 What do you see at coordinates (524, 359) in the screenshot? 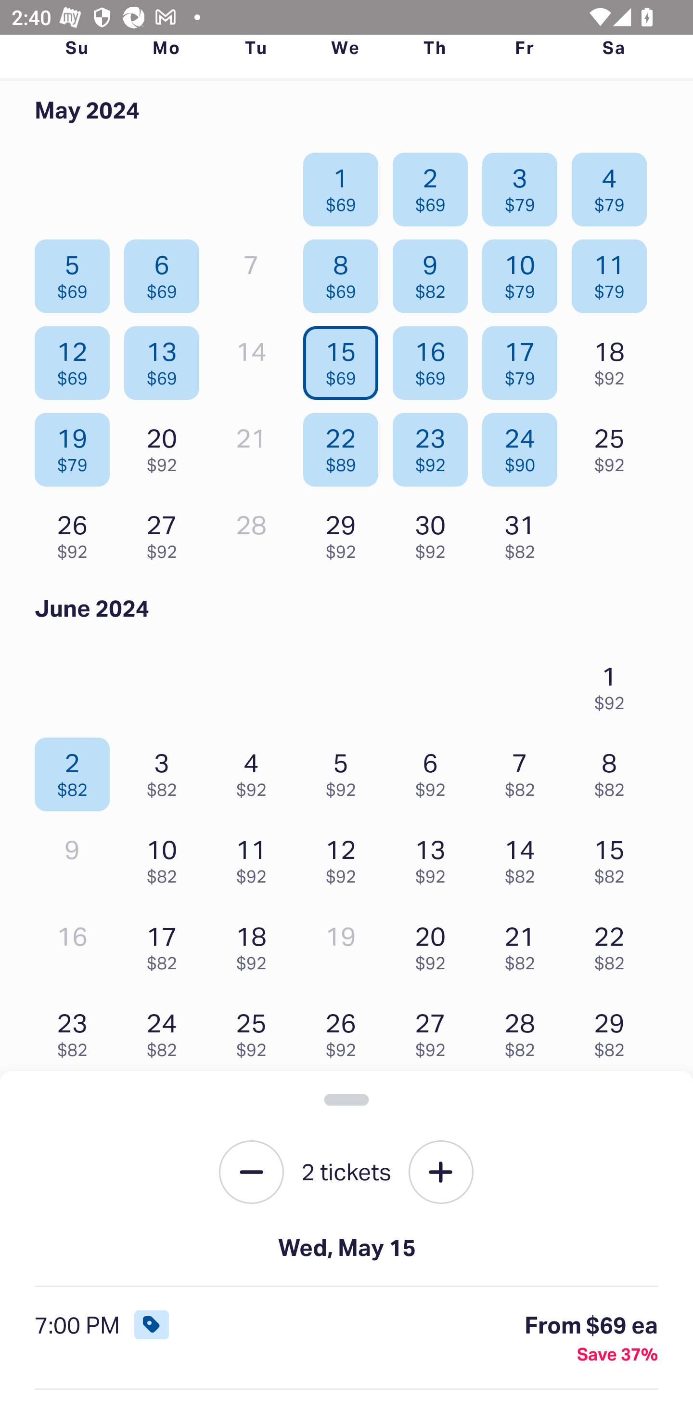
I see `17 $79` at bounding box center [524, 359].